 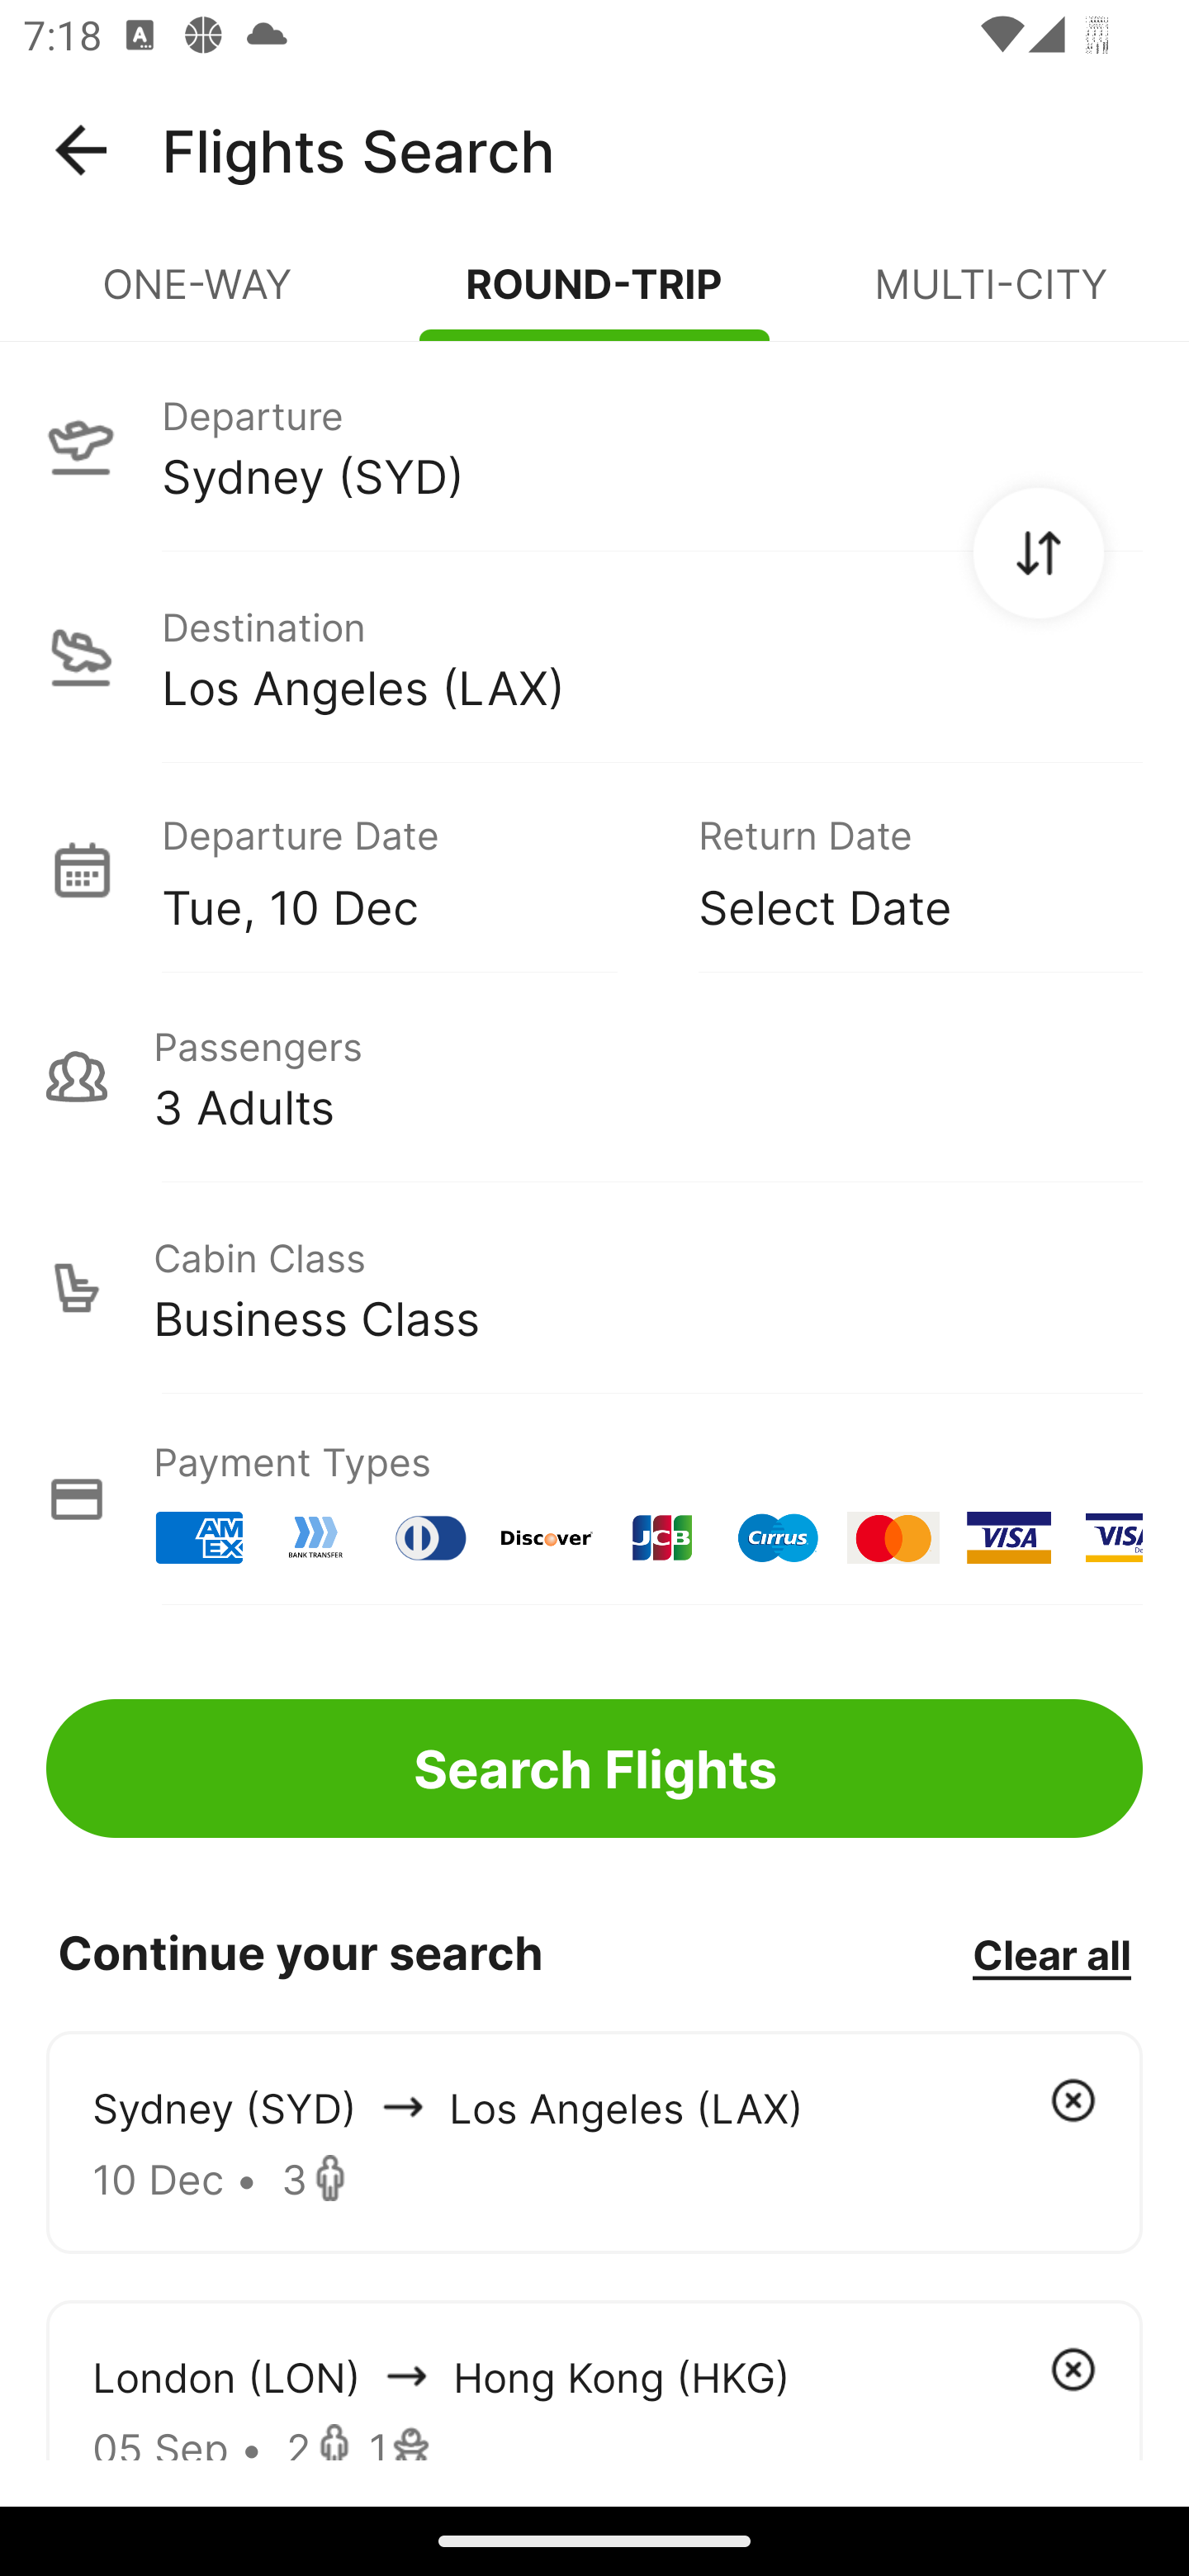 I want to click on Return Date Select Date, so click(x=897, y=869).